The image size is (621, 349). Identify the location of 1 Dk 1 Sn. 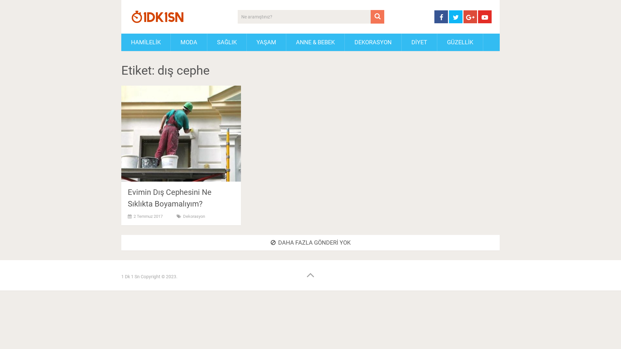
(131, 277).